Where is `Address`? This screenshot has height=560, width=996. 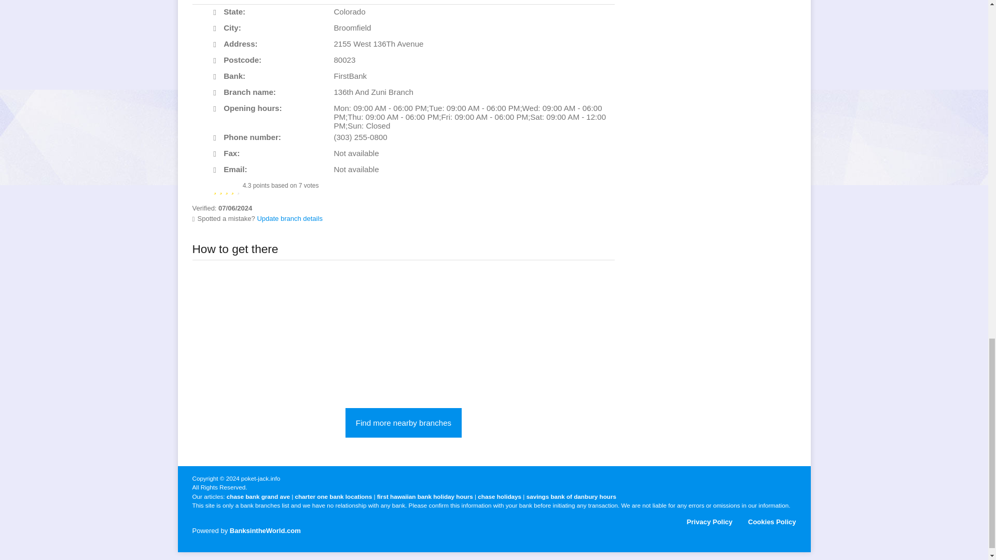 Address is located at coordinates (218, 45).